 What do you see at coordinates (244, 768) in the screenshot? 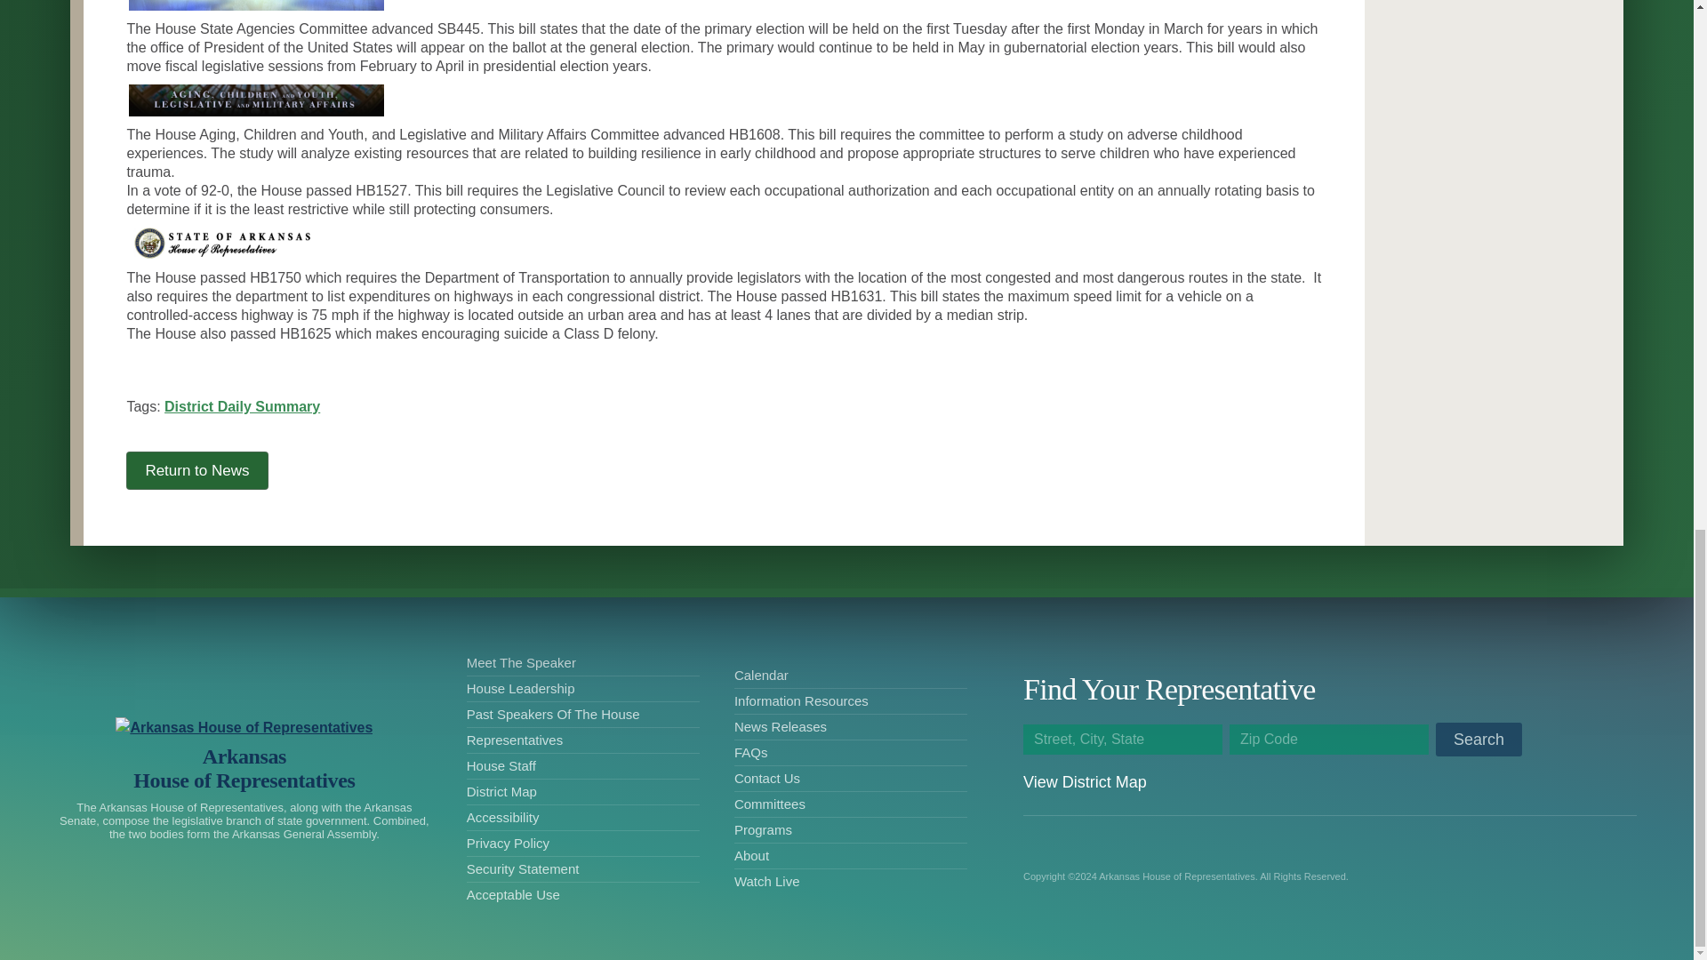
I see `Back to News` at bounding box center [244, 768].